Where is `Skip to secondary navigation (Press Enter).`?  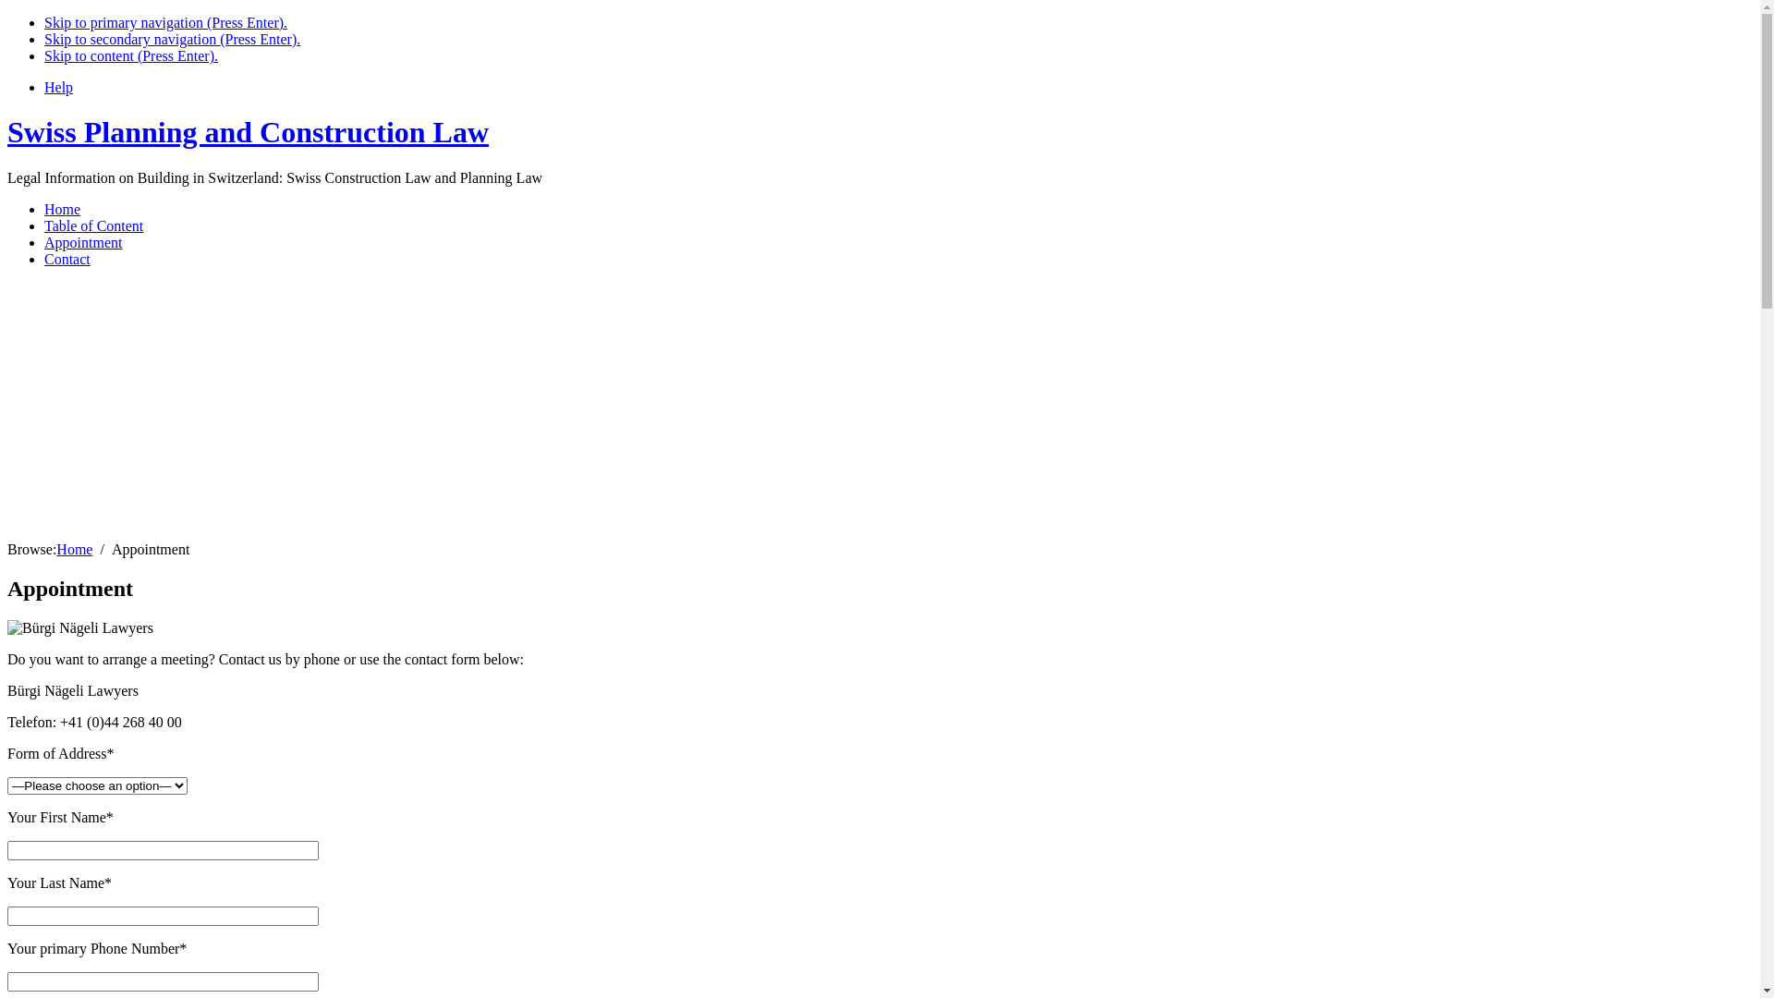
Skip to secondary navigation (Press Enter). is located at coordinates (172, 39).